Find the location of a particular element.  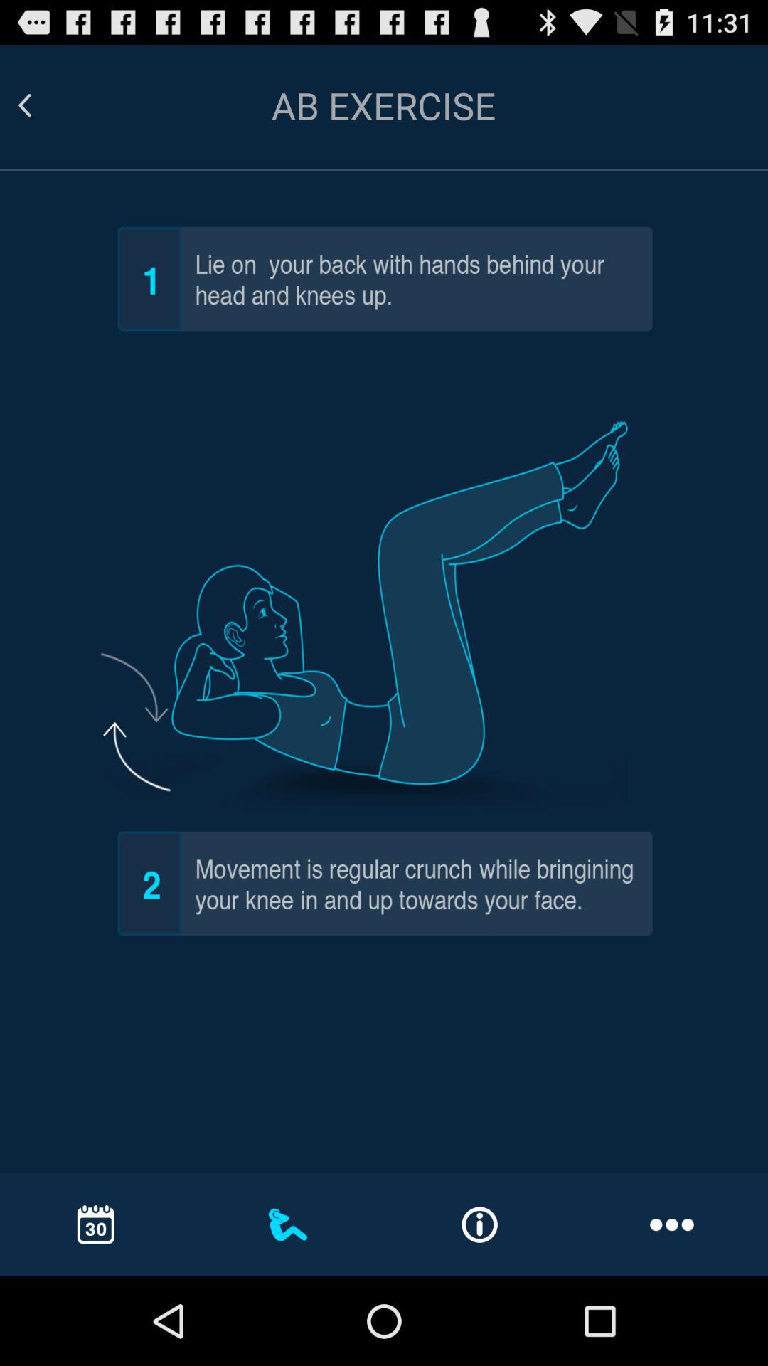

back button is located at coordinates (42, 105).